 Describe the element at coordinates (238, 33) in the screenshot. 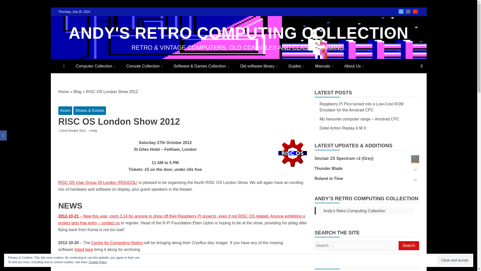

I see `ANDY'S RETRO COMPUTING COLLECTION` at that location.